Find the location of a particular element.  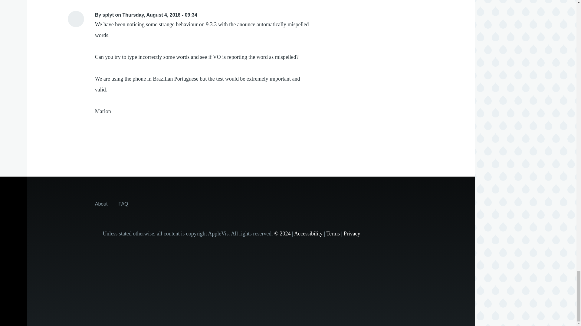

About is located at coordinates (101, 203).